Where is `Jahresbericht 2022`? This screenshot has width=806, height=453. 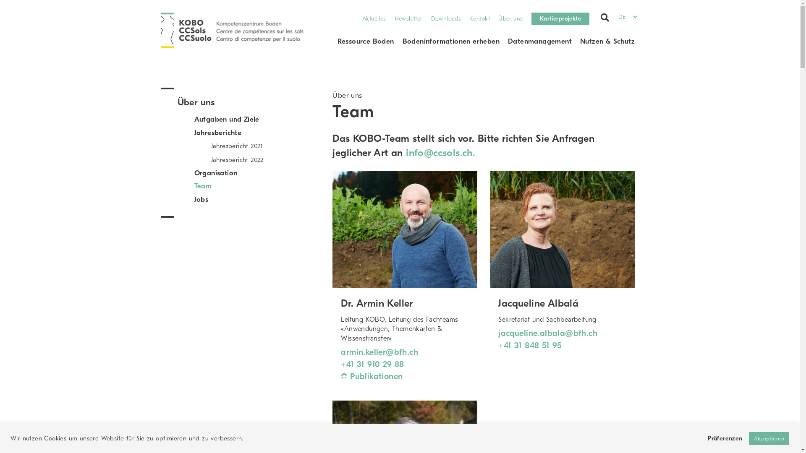 Jahresbericht 2022 is located at coordinates (237, 160).